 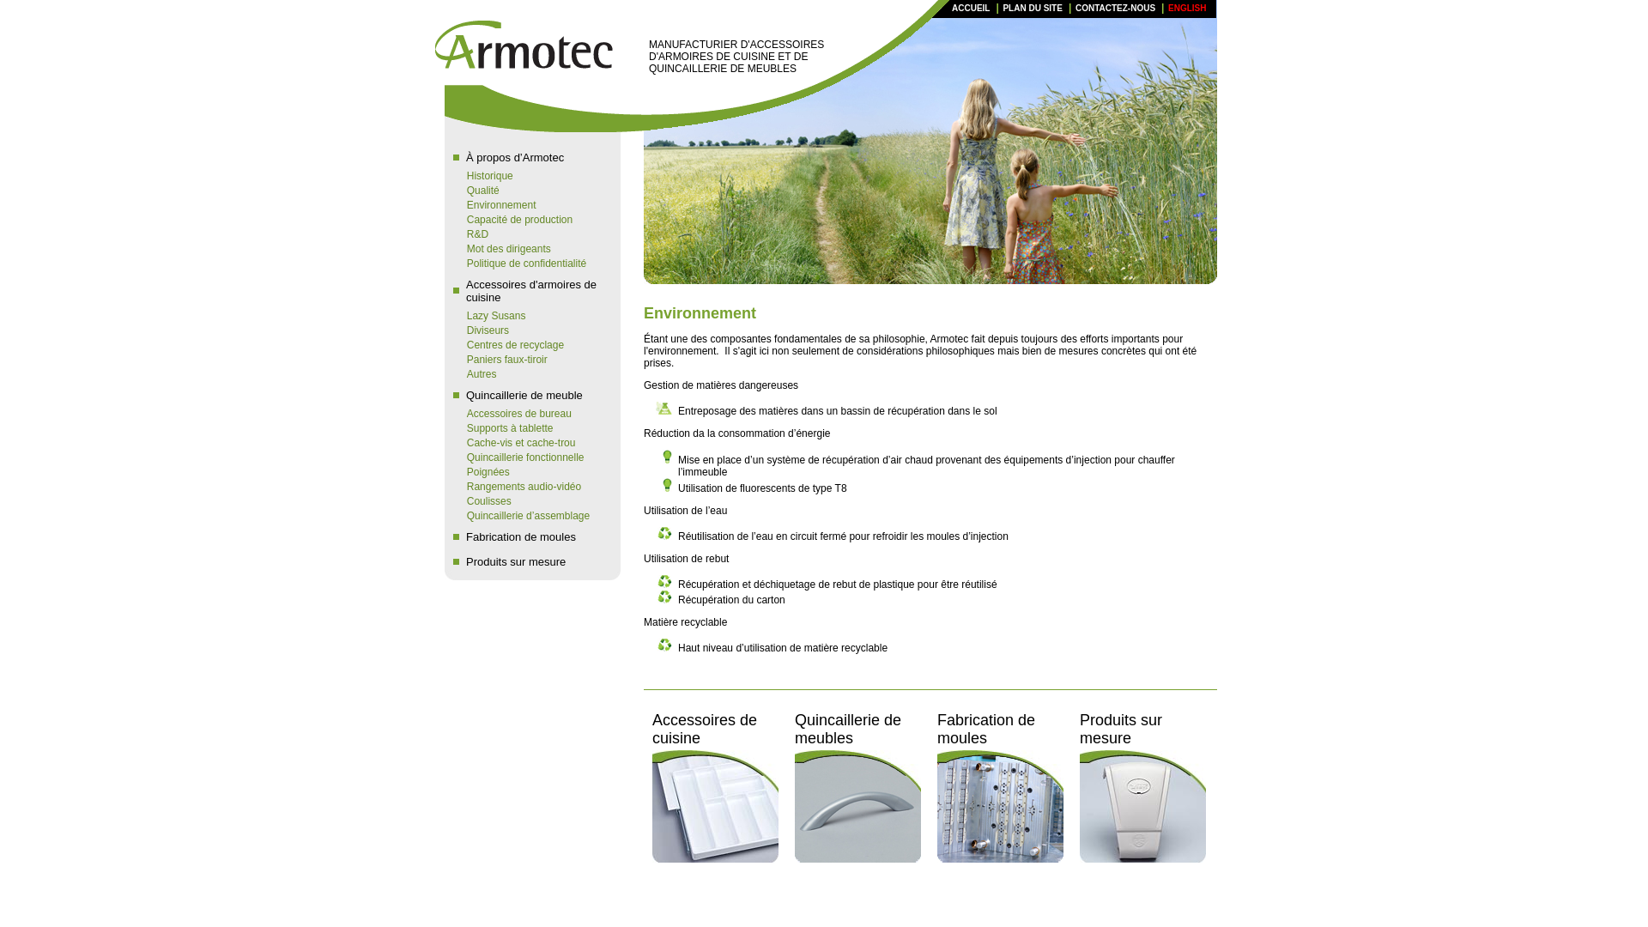 I want to click on Accessoires de cuisine, so click(x=705, y=730).